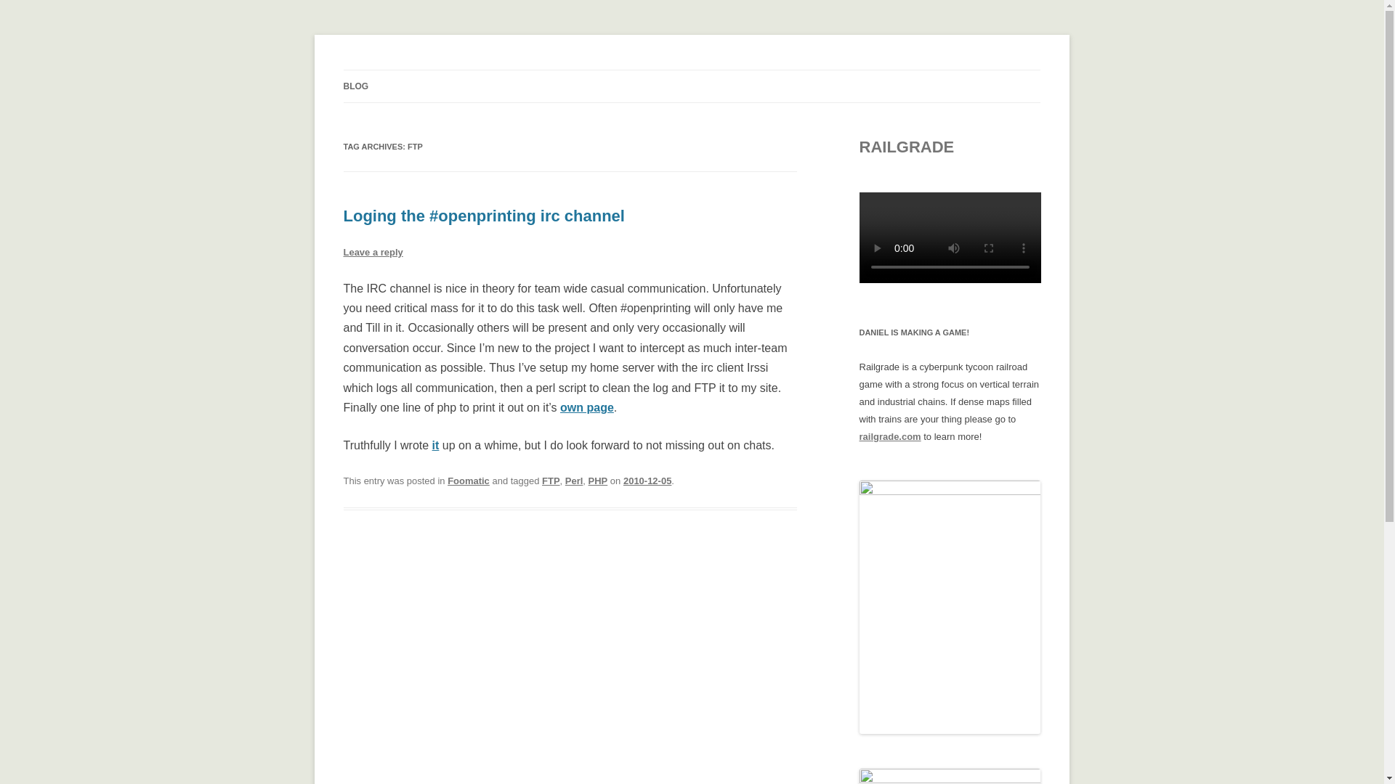 This screenshot has height=784, width=1395. What do you see at coordinates (371, 70) in the screenshot?
I see `Daniel` at bounding box center [371, 70].